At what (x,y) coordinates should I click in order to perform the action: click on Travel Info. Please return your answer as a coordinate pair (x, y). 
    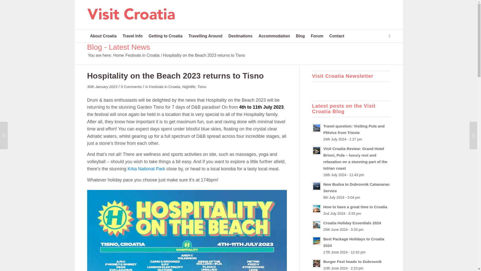
    Looking at the image, I should click on (132, 36).